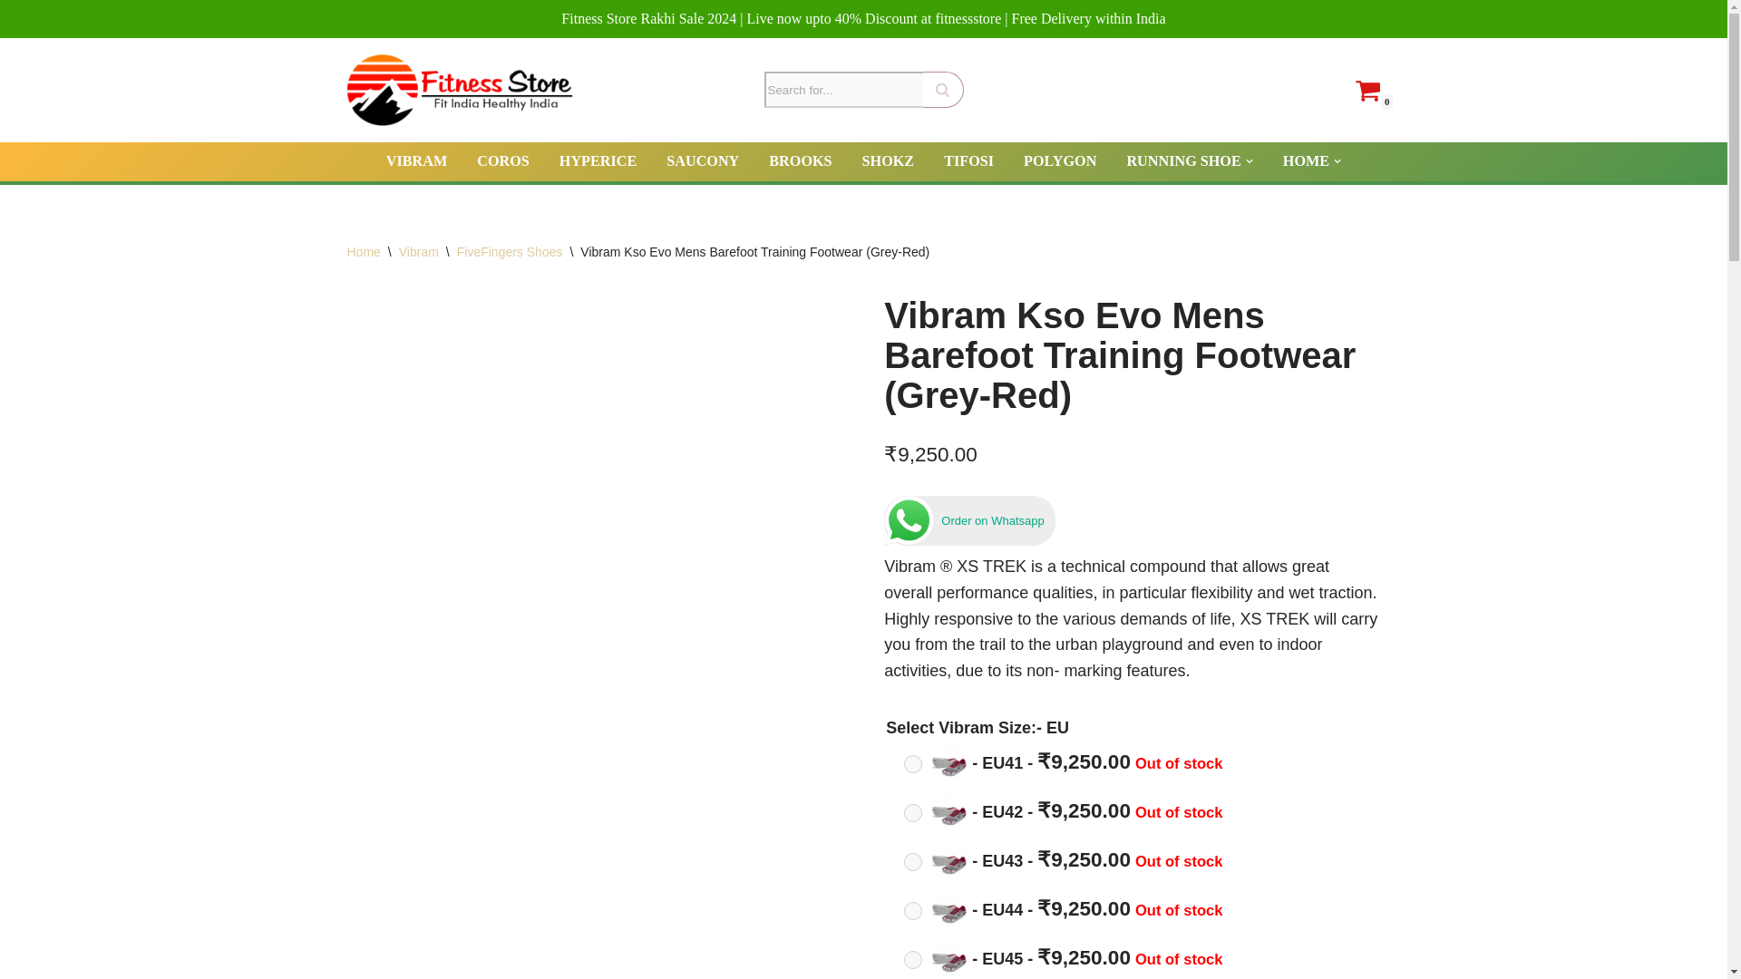 The height and width of the screenshot is (979, 1741). What do you see at coordinates (949, 959) in the screenshot?
I see `EU45` at bounding box center [949, 959].